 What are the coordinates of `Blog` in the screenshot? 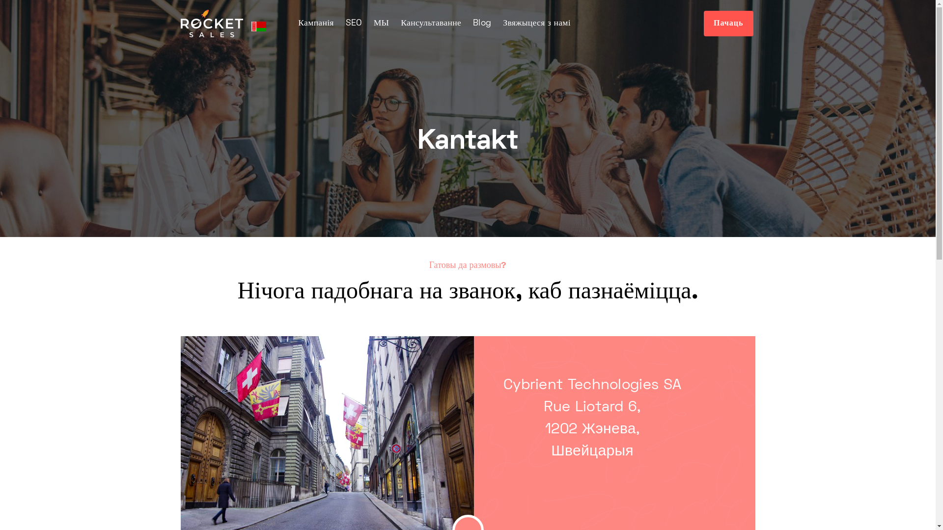 It's located at (482, 24).